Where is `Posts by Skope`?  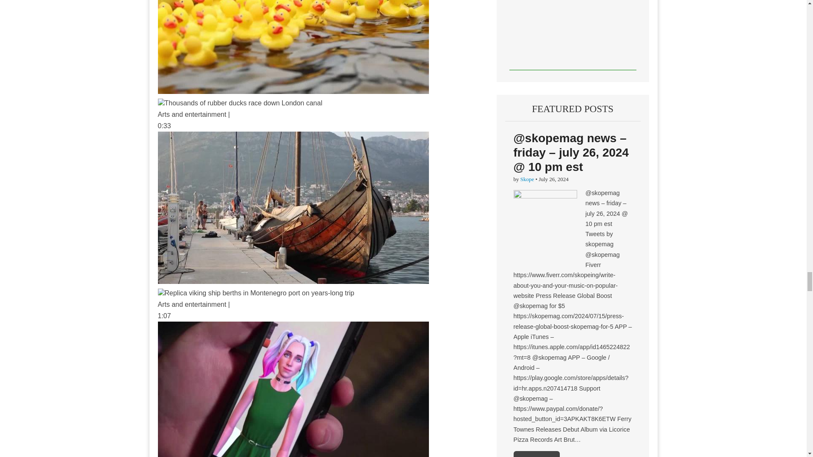 Posts by Skope is located at coordinates (527, 179).